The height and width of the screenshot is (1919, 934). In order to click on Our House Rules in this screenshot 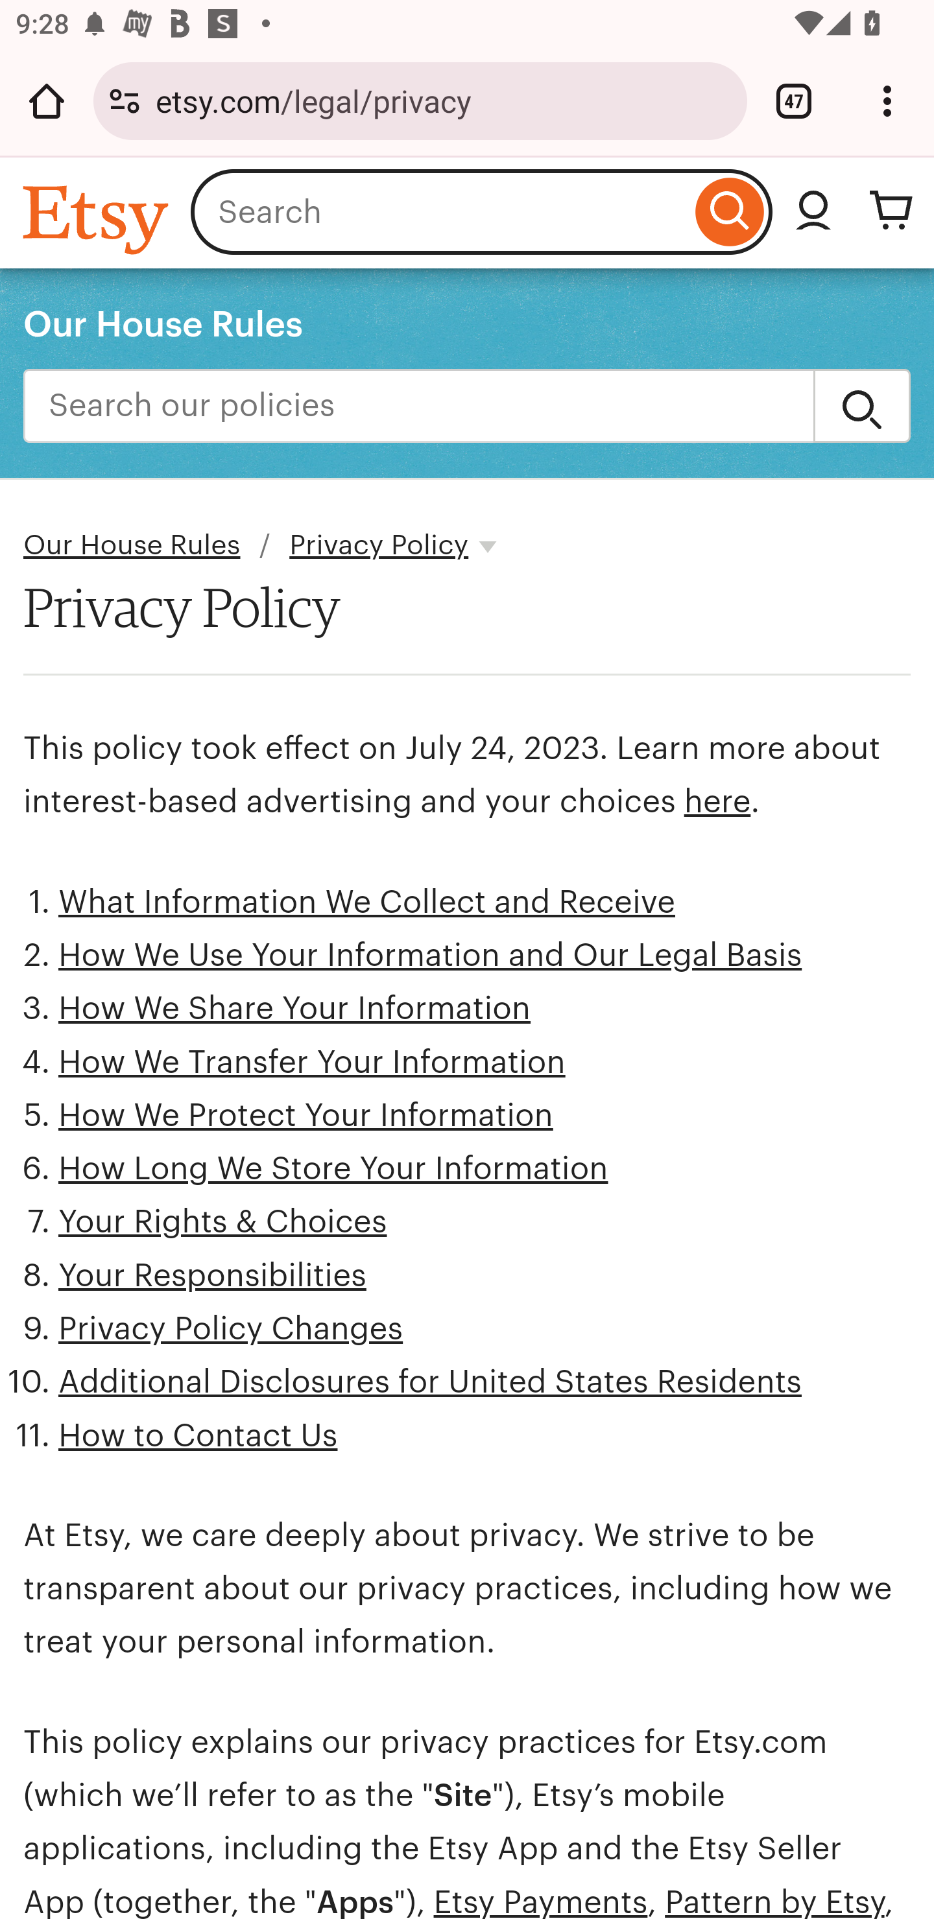, I will do `click(132, 546)`.